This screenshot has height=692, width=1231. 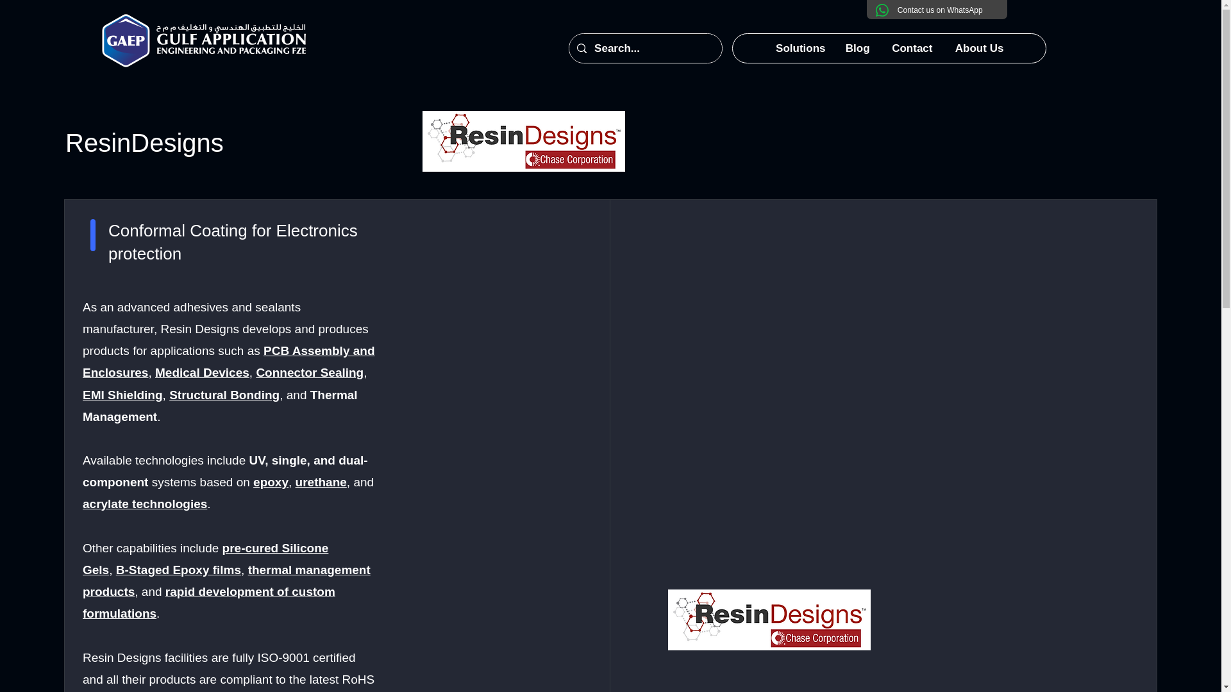 I want to click on Solutions, so click(x=800, y=48).